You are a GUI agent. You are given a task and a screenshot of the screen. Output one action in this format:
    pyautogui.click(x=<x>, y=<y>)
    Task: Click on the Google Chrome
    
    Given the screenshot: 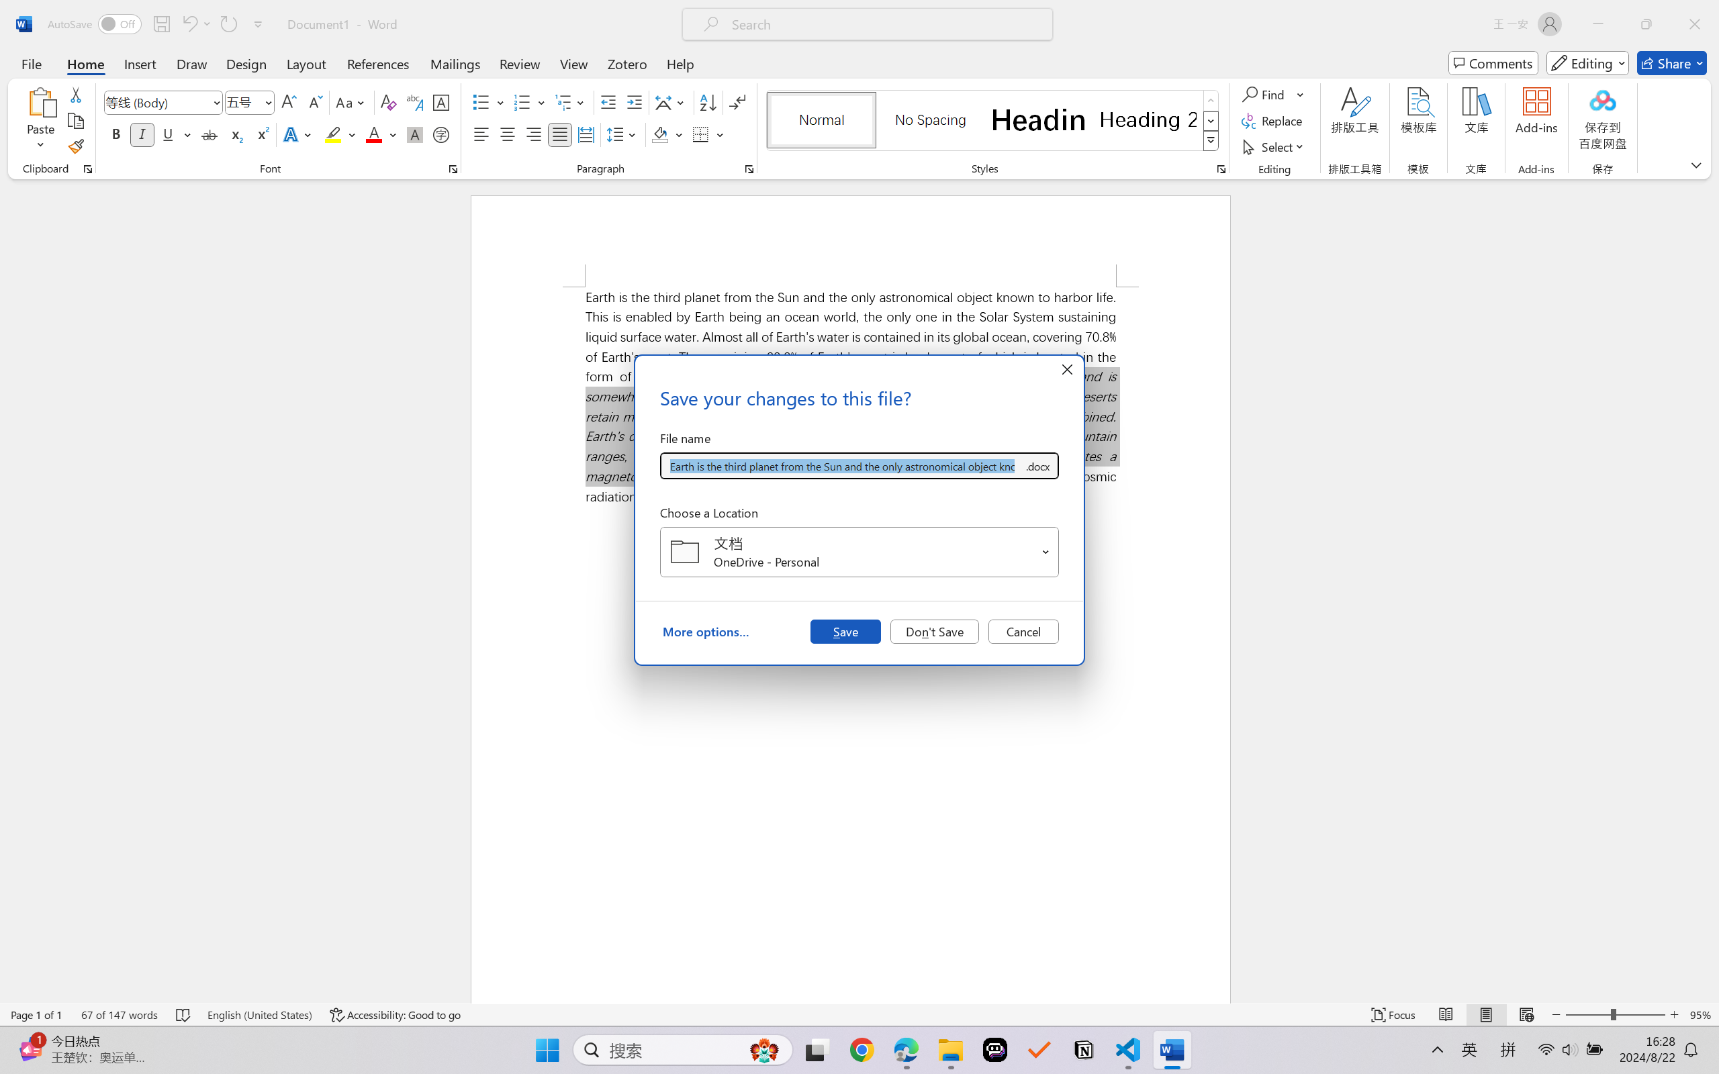 What is the action you would take?
    pyautogui.click(x=862, y=1050)
    